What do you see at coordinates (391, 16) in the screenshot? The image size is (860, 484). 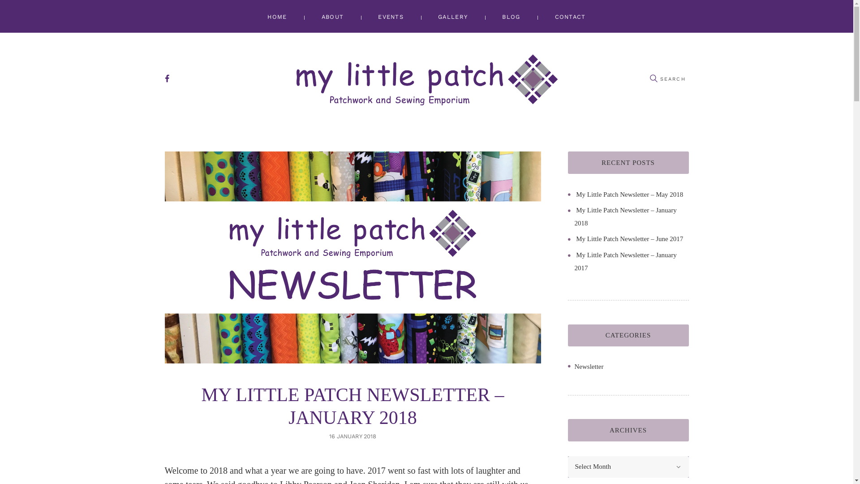 I see `EVENTS` at bounding box center [391, 16].